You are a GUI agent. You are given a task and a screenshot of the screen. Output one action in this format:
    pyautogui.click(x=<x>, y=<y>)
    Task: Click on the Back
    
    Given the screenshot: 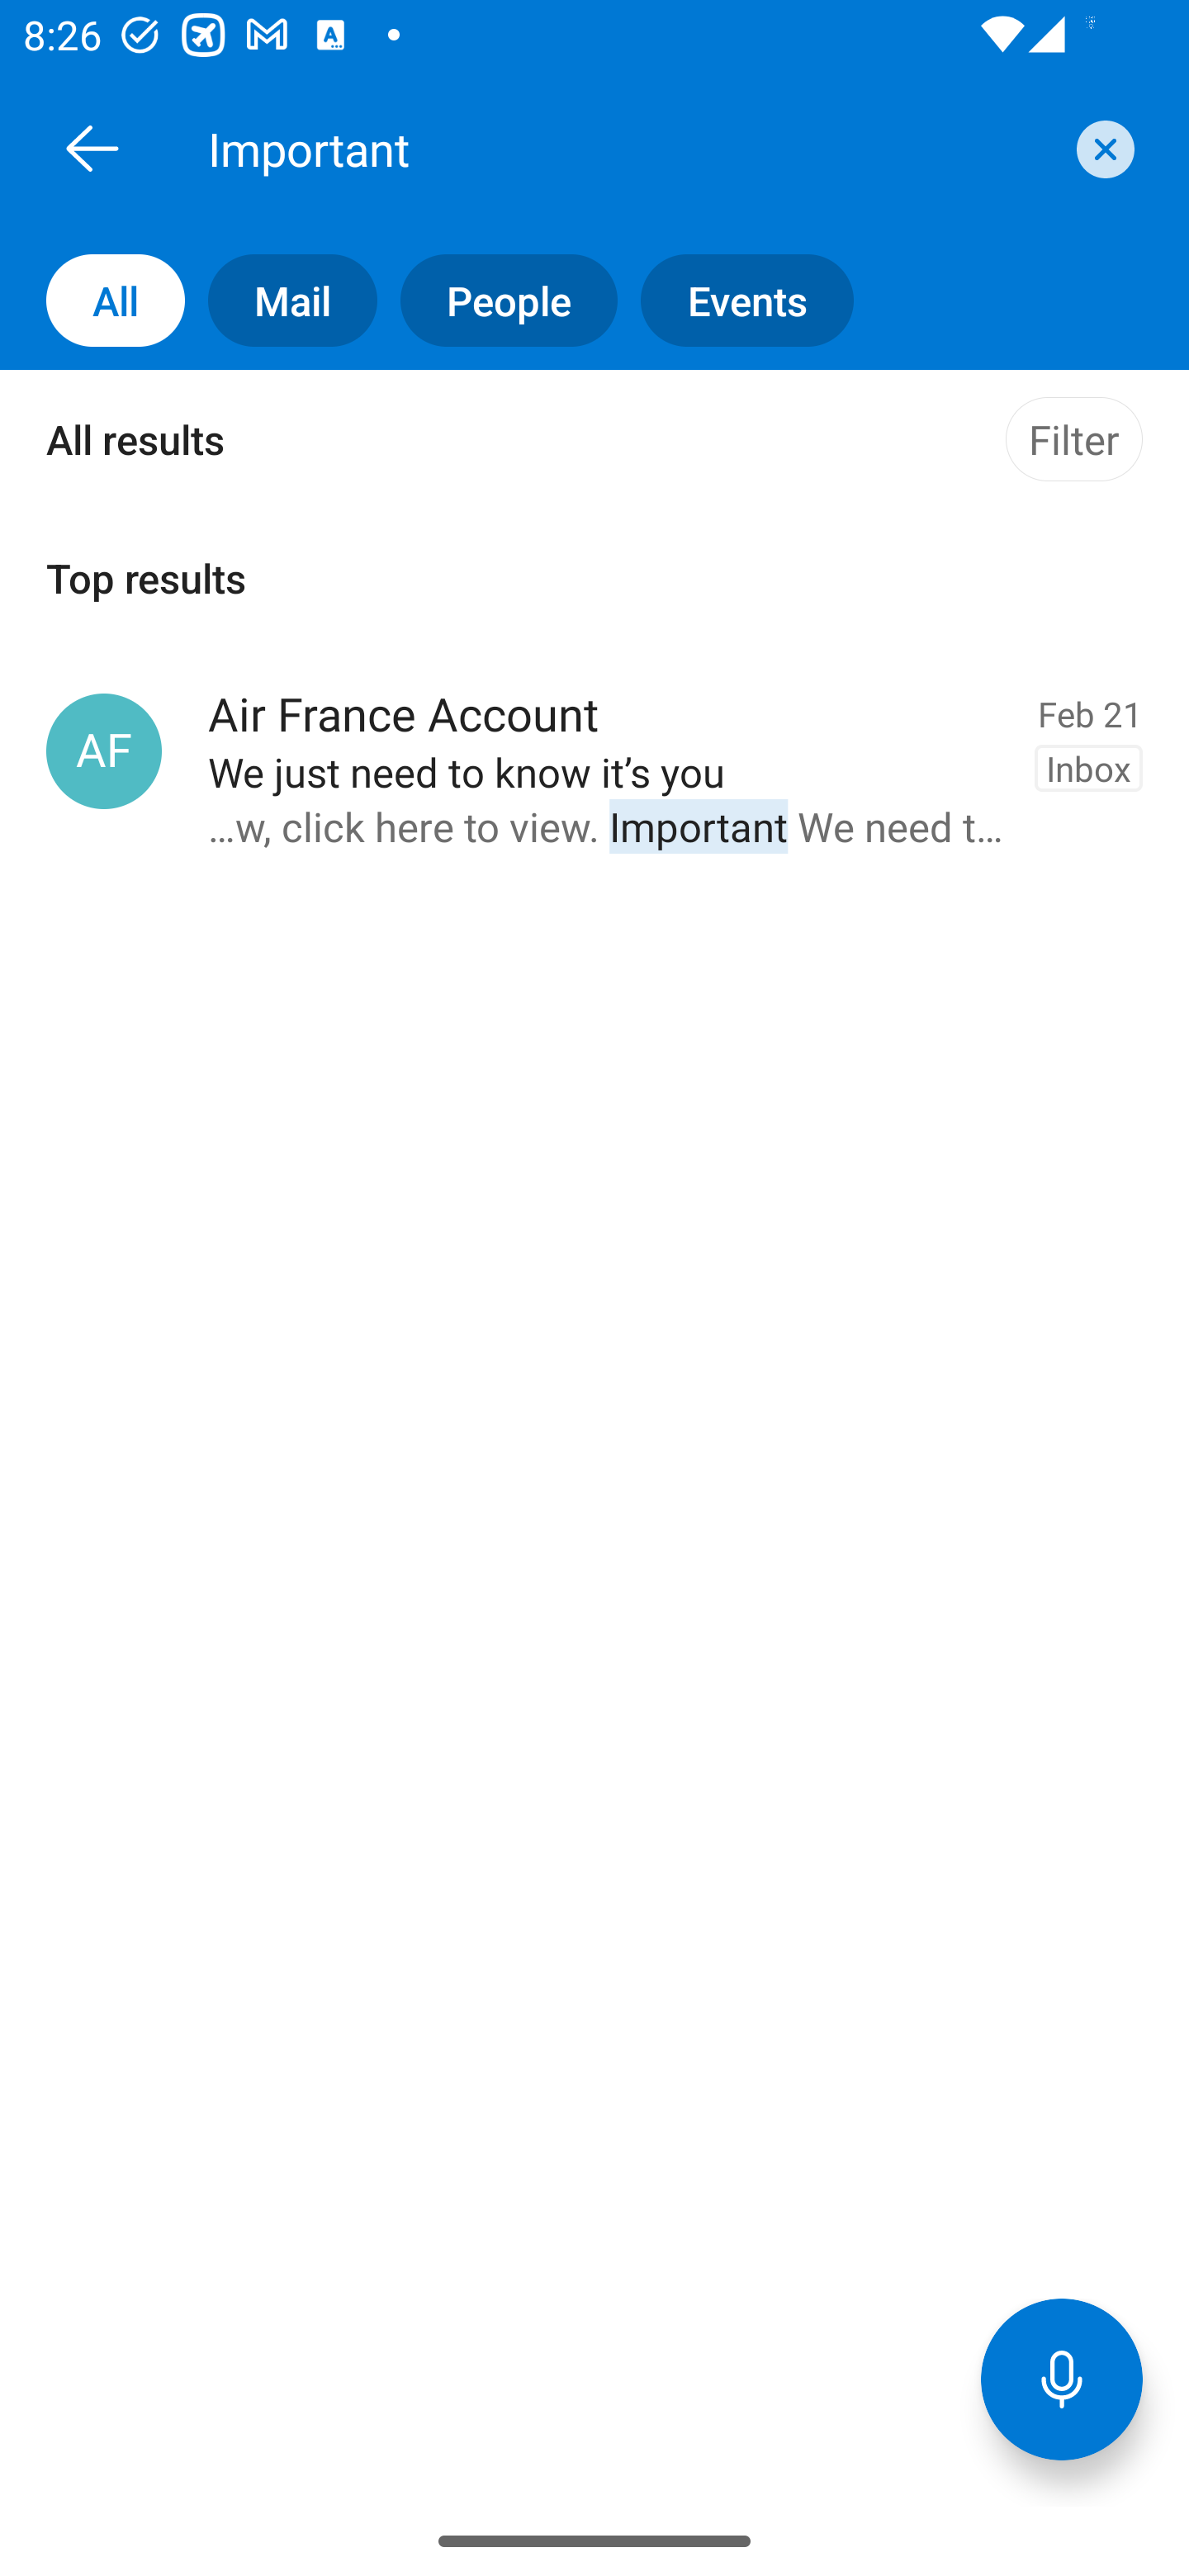 What is the action you would take?
    pyautogui.click(x=92, y=148)
    